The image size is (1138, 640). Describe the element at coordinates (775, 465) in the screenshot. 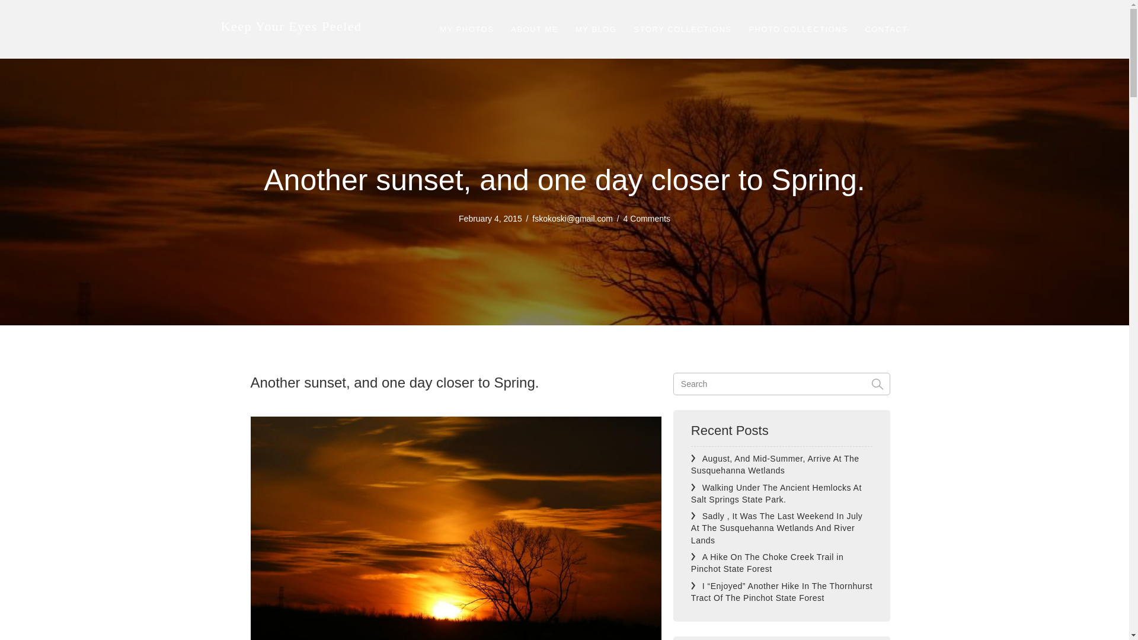

I see `August, And Mid-Summer, Arrive At The Susquehanna Wetlands` at that location.